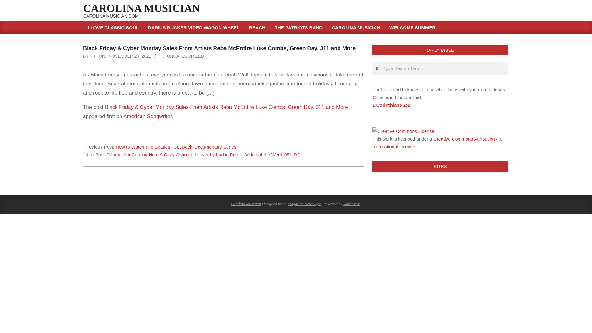 Image resolution: width=592 pixels, height=333 pixels. Describe the element at coordinates (305, 203) in the screenshot. I see `Magazine News Byte` at that location.